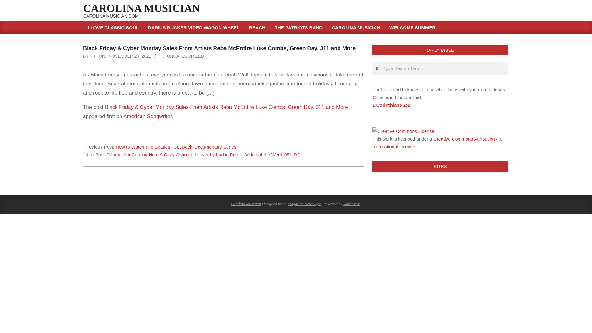 Image resolution: width=592 pixels, height=333 pixels. Describe the element at coordinates (305, 203) in the screenshot. I see `Magazine News Byte` at that location.